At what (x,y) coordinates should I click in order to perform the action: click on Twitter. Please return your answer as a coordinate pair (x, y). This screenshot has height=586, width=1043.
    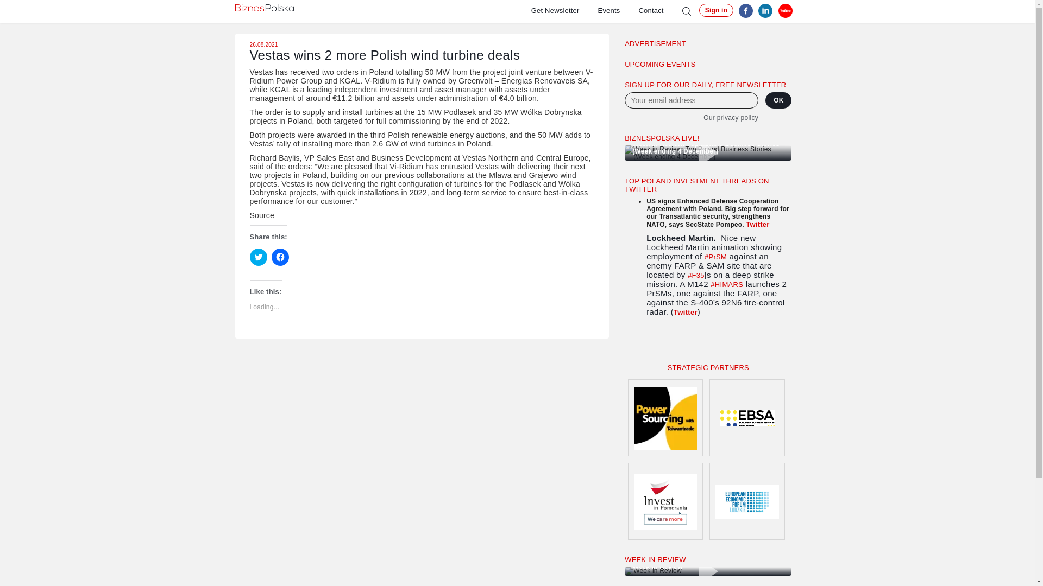
    Looking at the image, I should click on (686, 313).